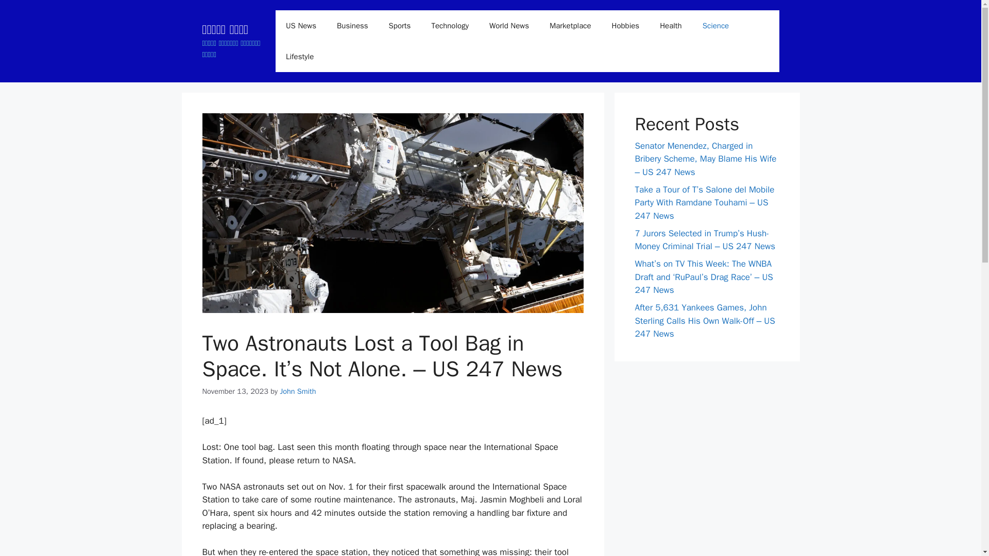  What do you see at coordinates (671, 26) in the screenshot?
I see `Health` at bounding box center [671, 26].